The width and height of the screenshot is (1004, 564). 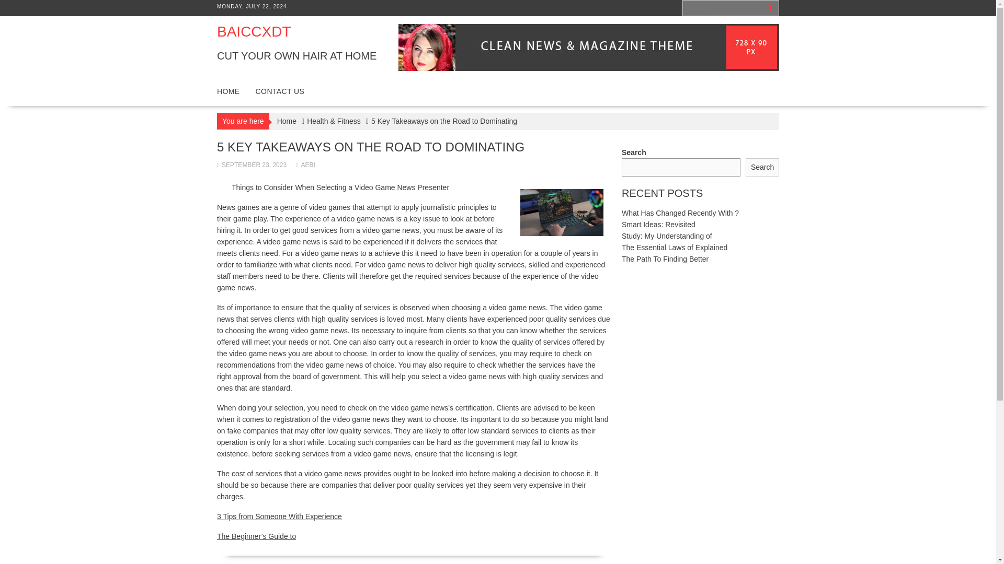 What do you see at coordinates (228, 91) in the screenshot?
I see `HOME` at bounding box center [228, 91].